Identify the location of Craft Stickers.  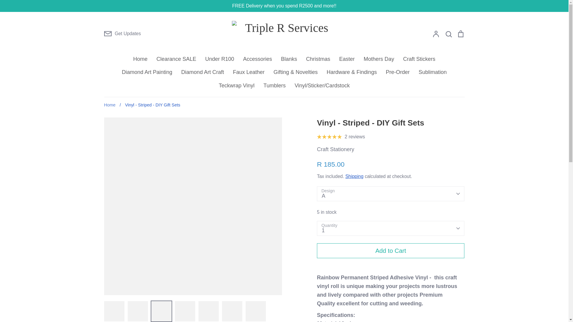
(419, 59).